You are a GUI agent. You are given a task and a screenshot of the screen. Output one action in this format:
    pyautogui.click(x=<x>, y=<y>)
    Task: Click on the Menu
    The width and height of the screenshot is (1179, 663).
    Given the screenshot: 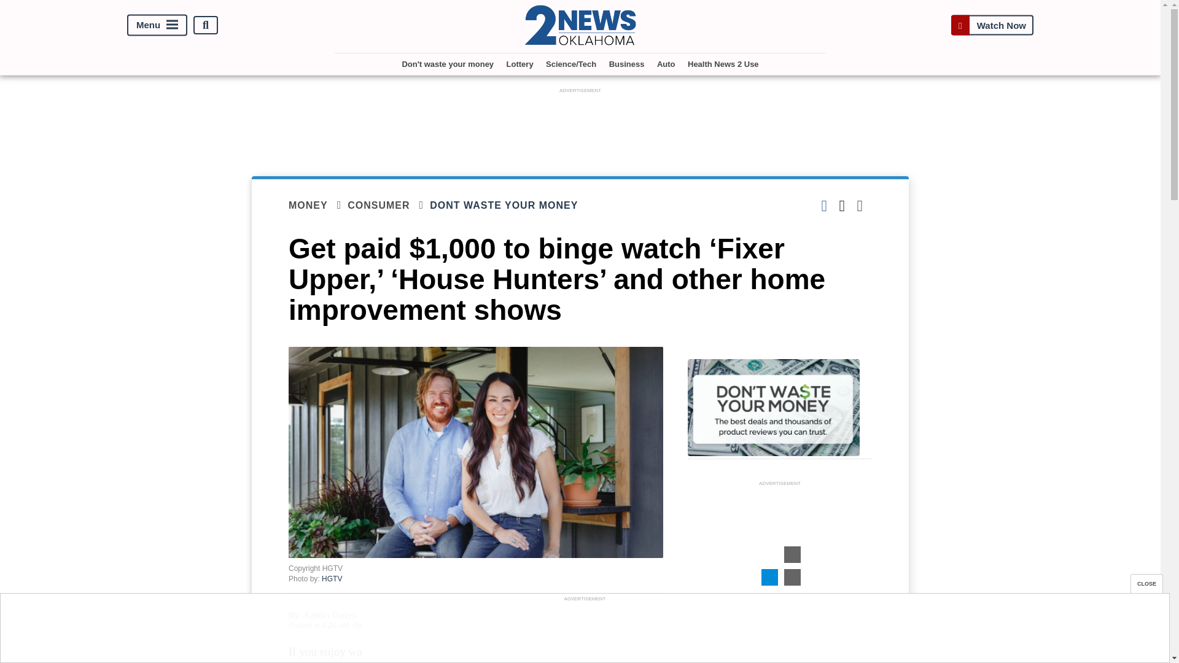 What is the action you would take?
    pyautogui.click(x=157, y=25)
    